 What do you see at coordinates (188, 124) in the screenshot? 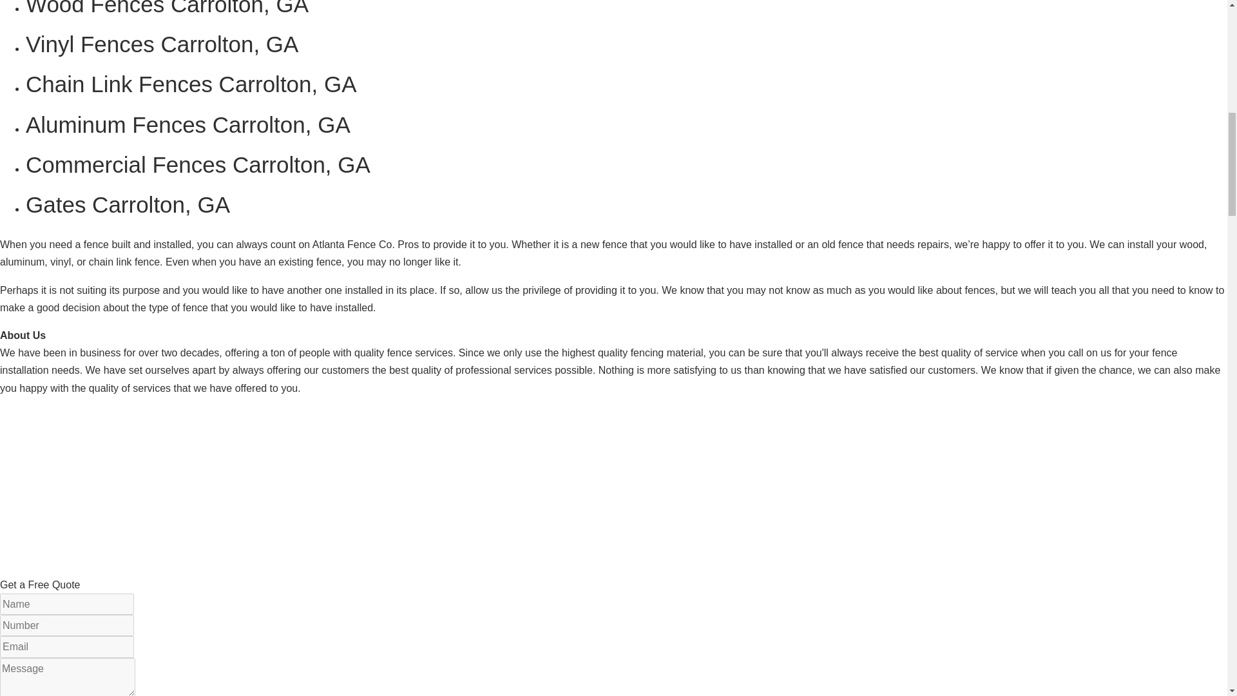
I see `Aluminum Fences Carrolton, GA` at bounding box center [188, 124].